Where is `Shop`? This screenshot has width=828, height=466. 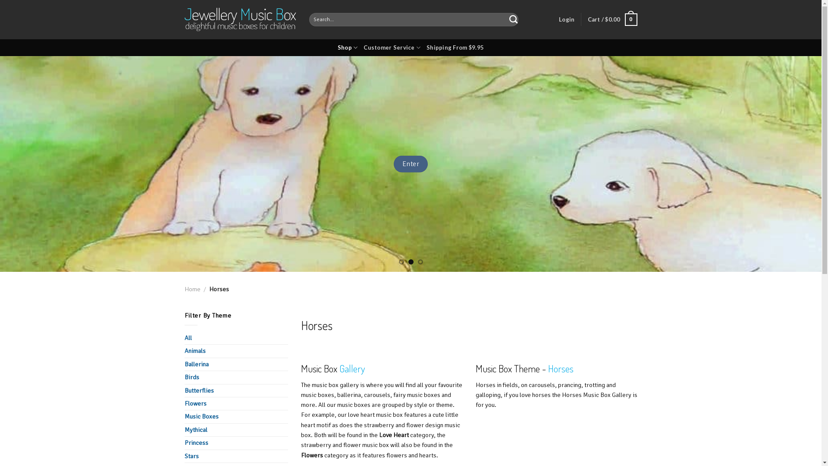 Shop is located at coordinates (348, 47).